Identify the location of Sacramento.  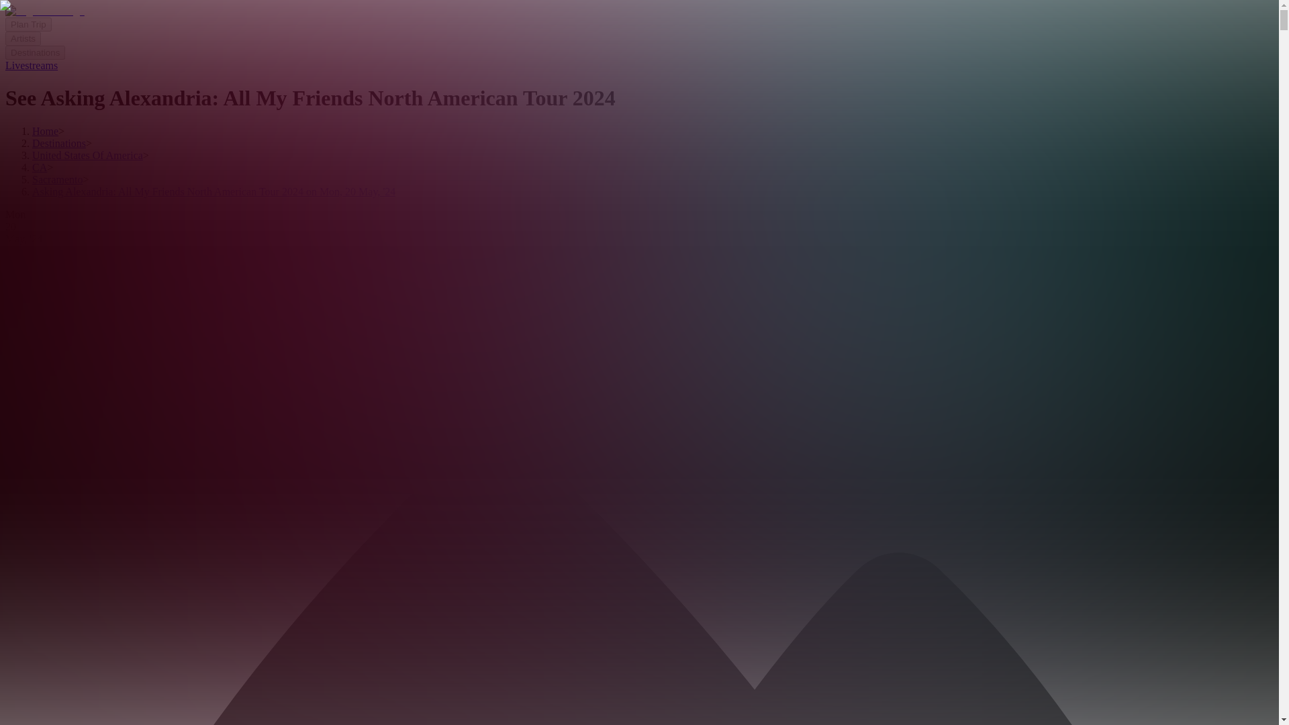
(58, 180).